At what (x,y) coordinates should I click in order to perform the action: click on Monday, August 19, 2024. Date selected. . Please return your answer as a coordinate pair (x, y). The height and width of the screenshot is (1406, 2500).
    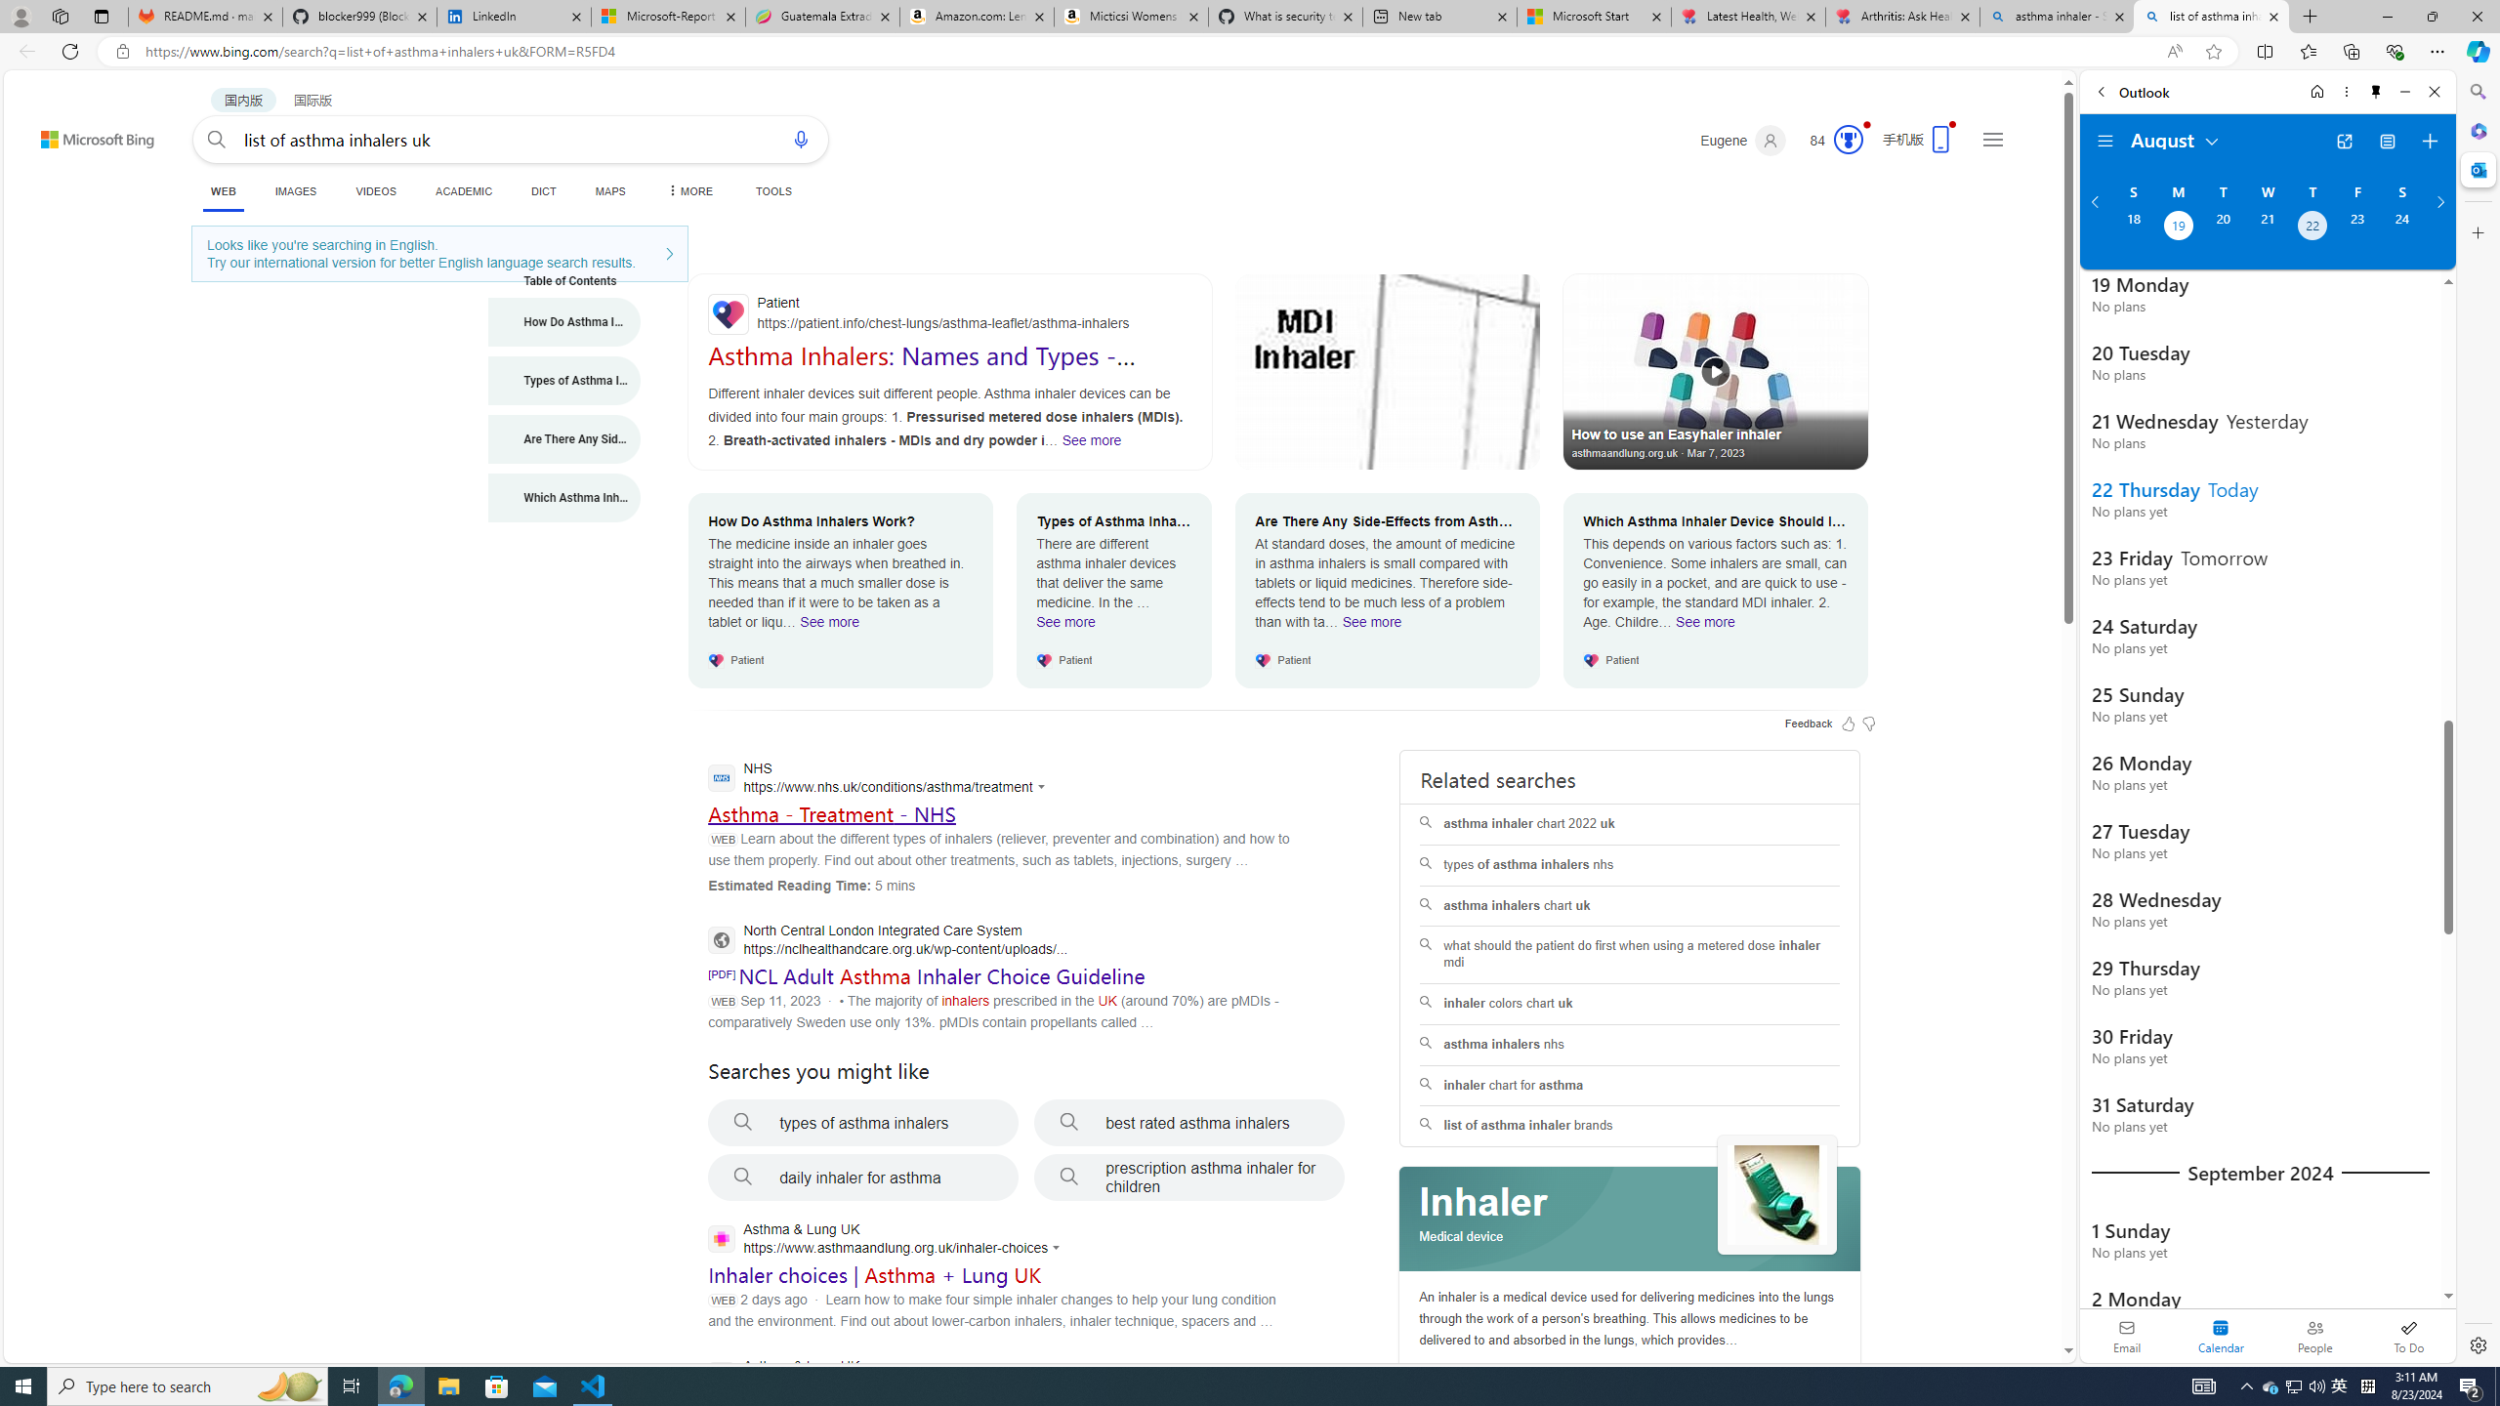
    Looking at the image, I should click on (2177, 227).